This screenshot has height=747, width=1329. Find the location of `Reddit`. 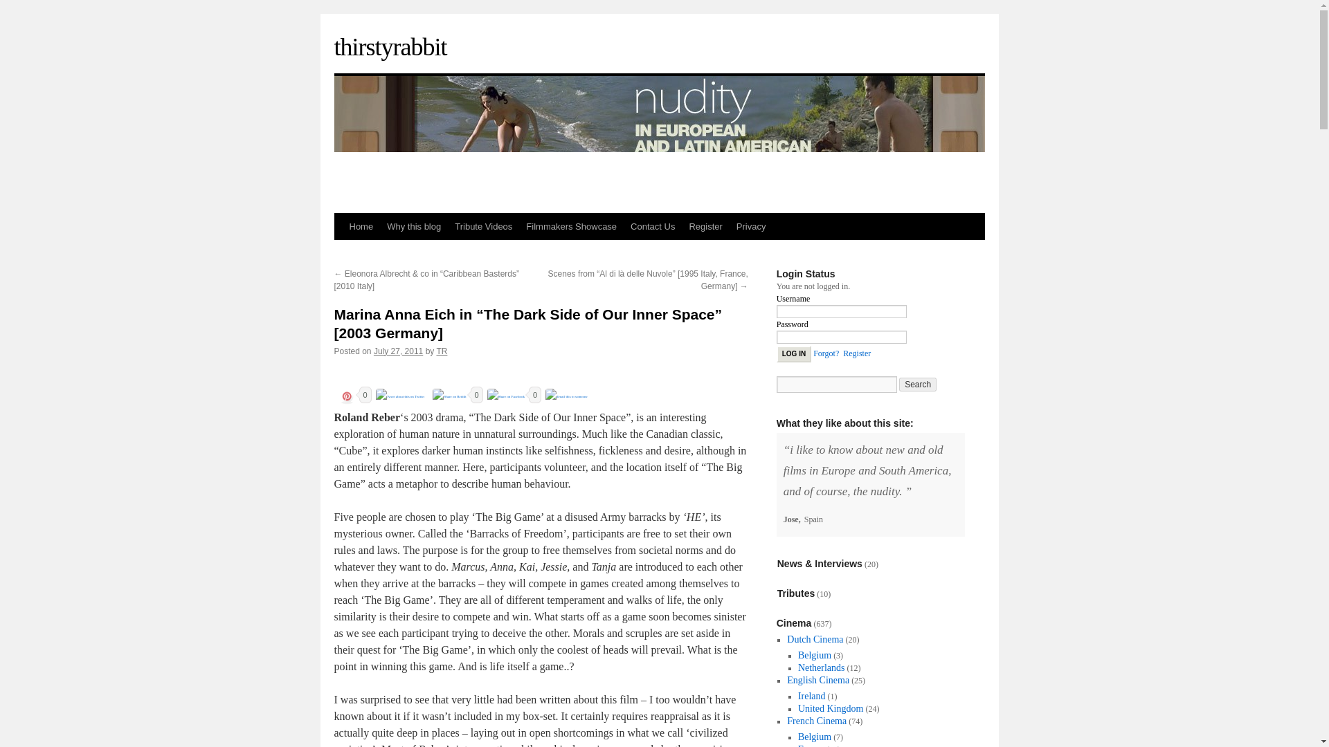

Reddit is located at coordinates (449, 397).